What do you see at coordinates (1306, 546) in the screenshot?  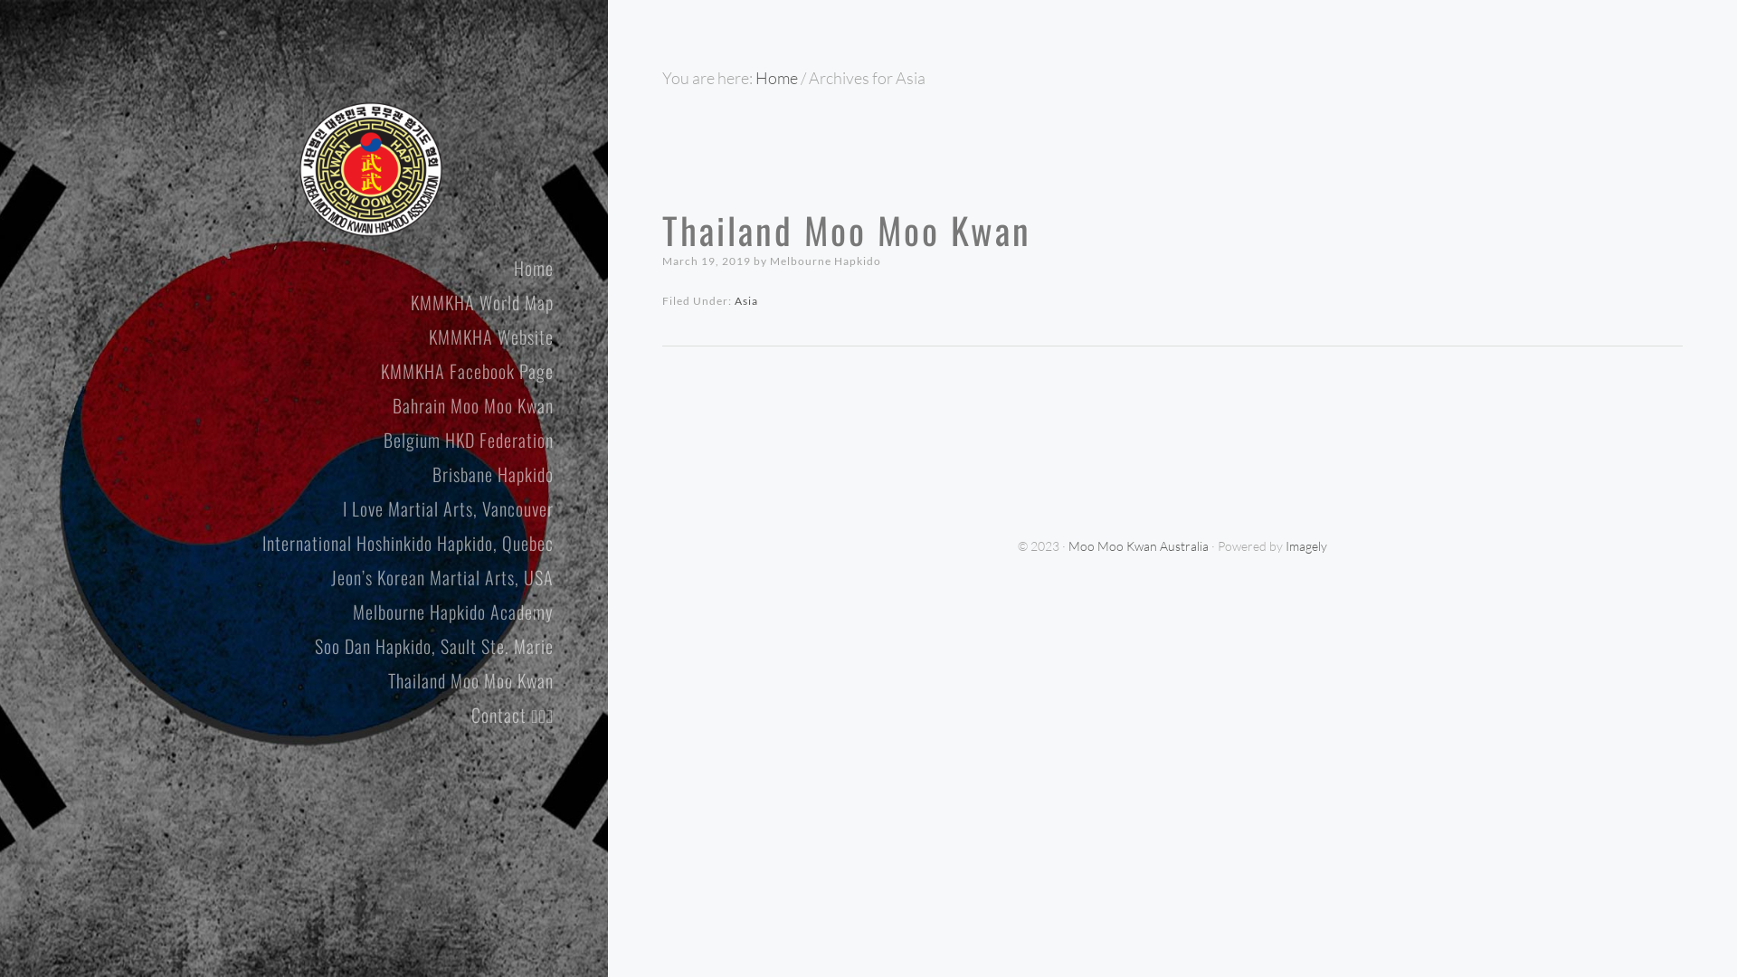 I see `Imagely` at bounding box center [1306, 546].